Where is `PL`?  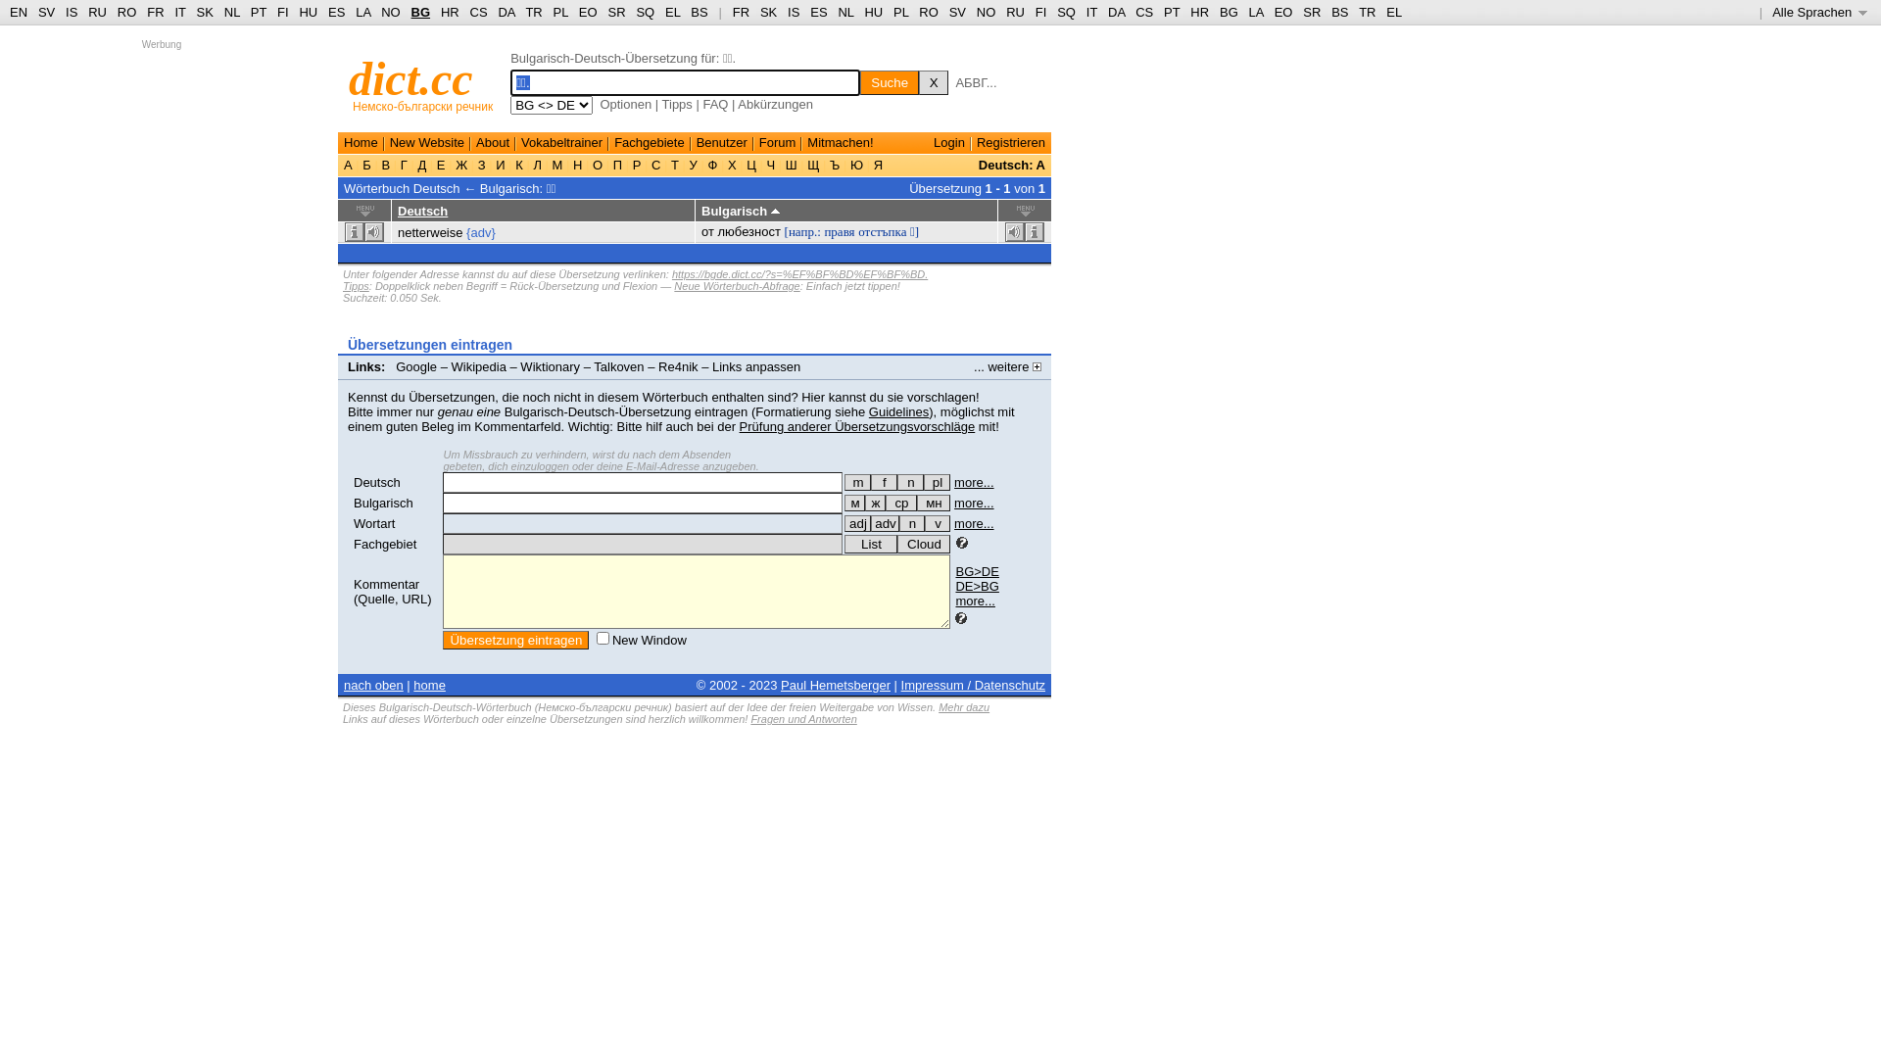
PL is located at coordinates (560, 12).